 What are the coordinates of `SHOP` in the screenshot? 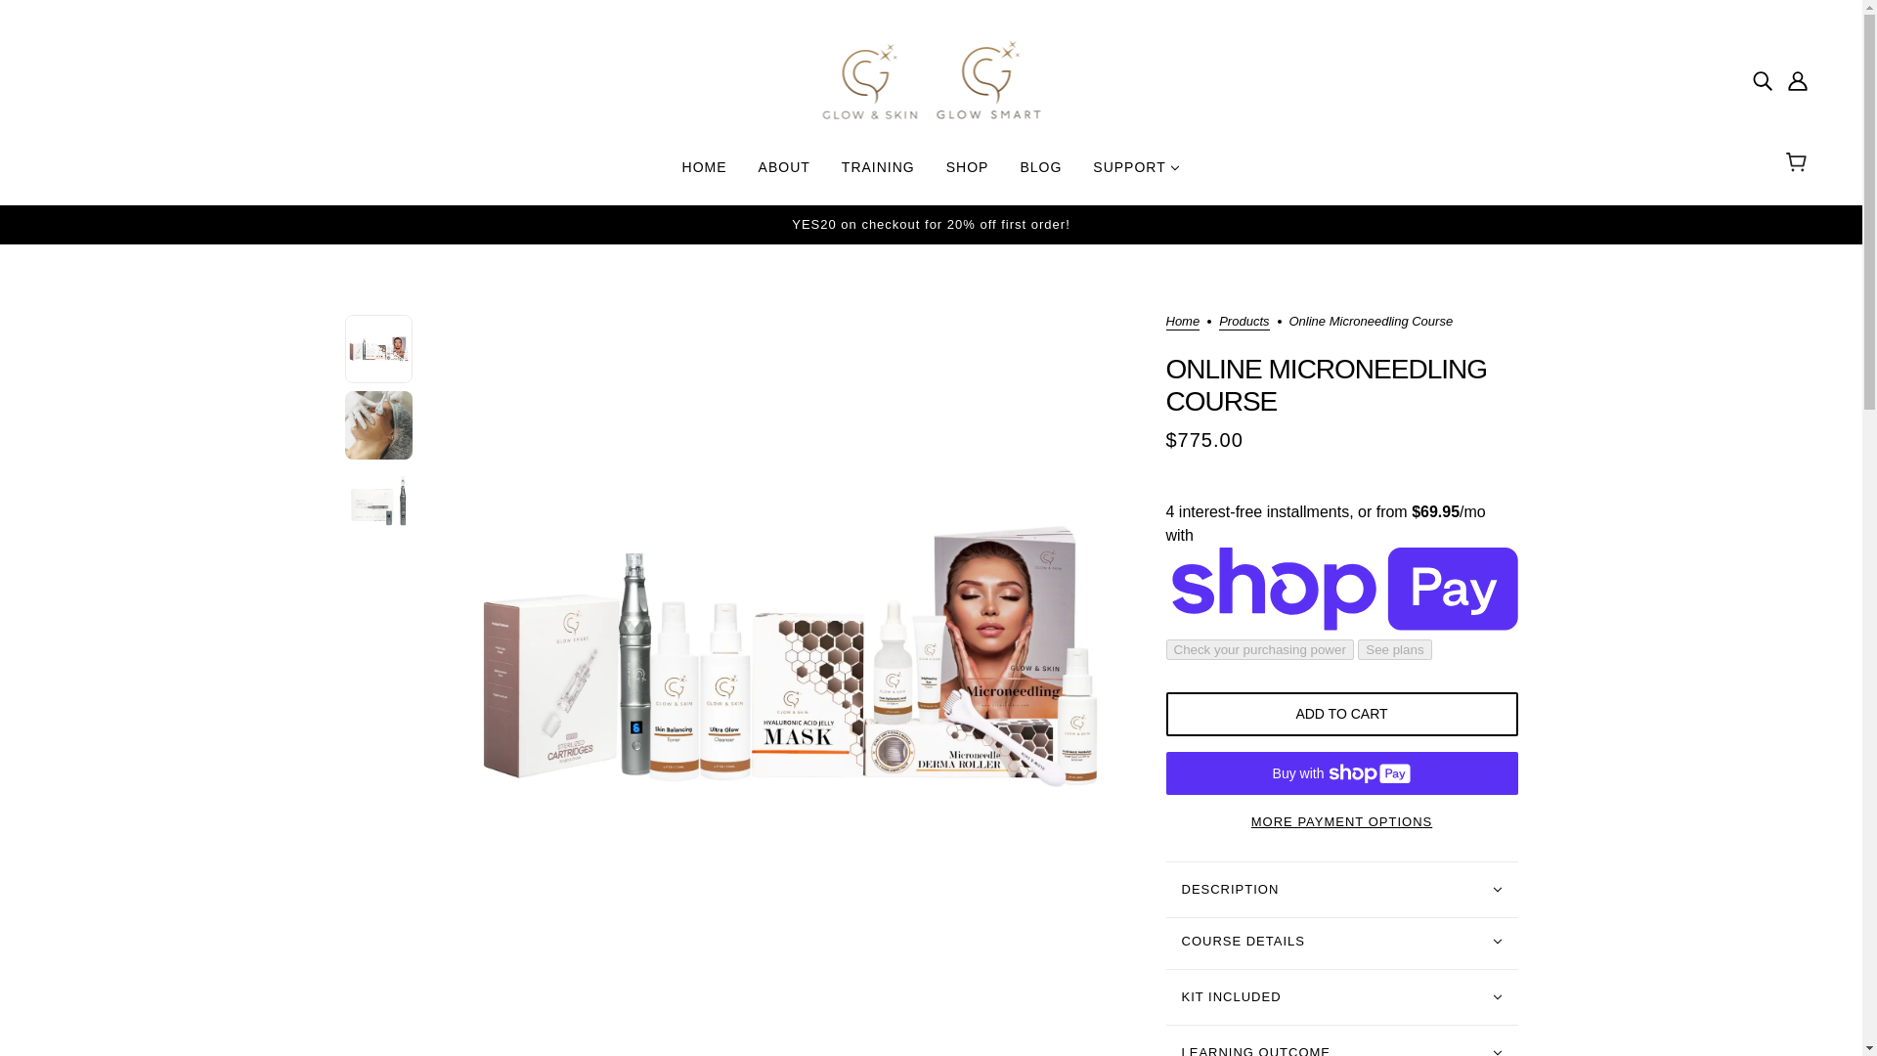 It's located at (968, 174).